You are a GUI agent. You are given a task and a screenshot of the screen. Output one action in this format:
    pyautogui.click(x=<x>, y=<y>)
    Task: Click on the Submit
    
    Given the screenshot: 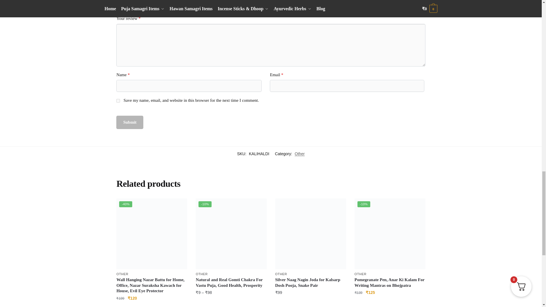 What is the action you would take?
    pyautogui.click(x=130, y=122)
    